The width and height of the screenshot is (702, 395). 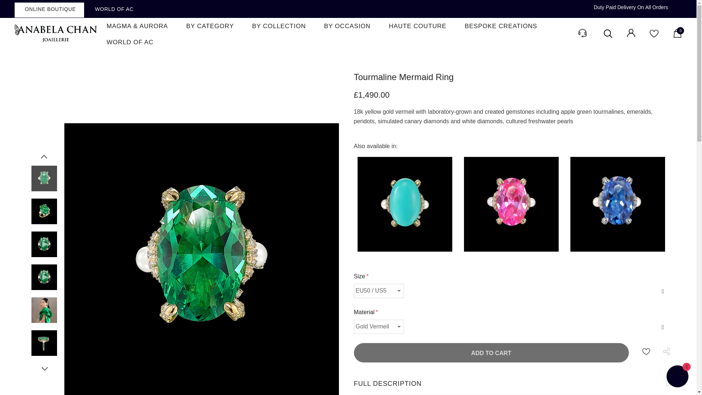 I want to click on ONLINE BOUTIQUE, so click(x=49, y=10).